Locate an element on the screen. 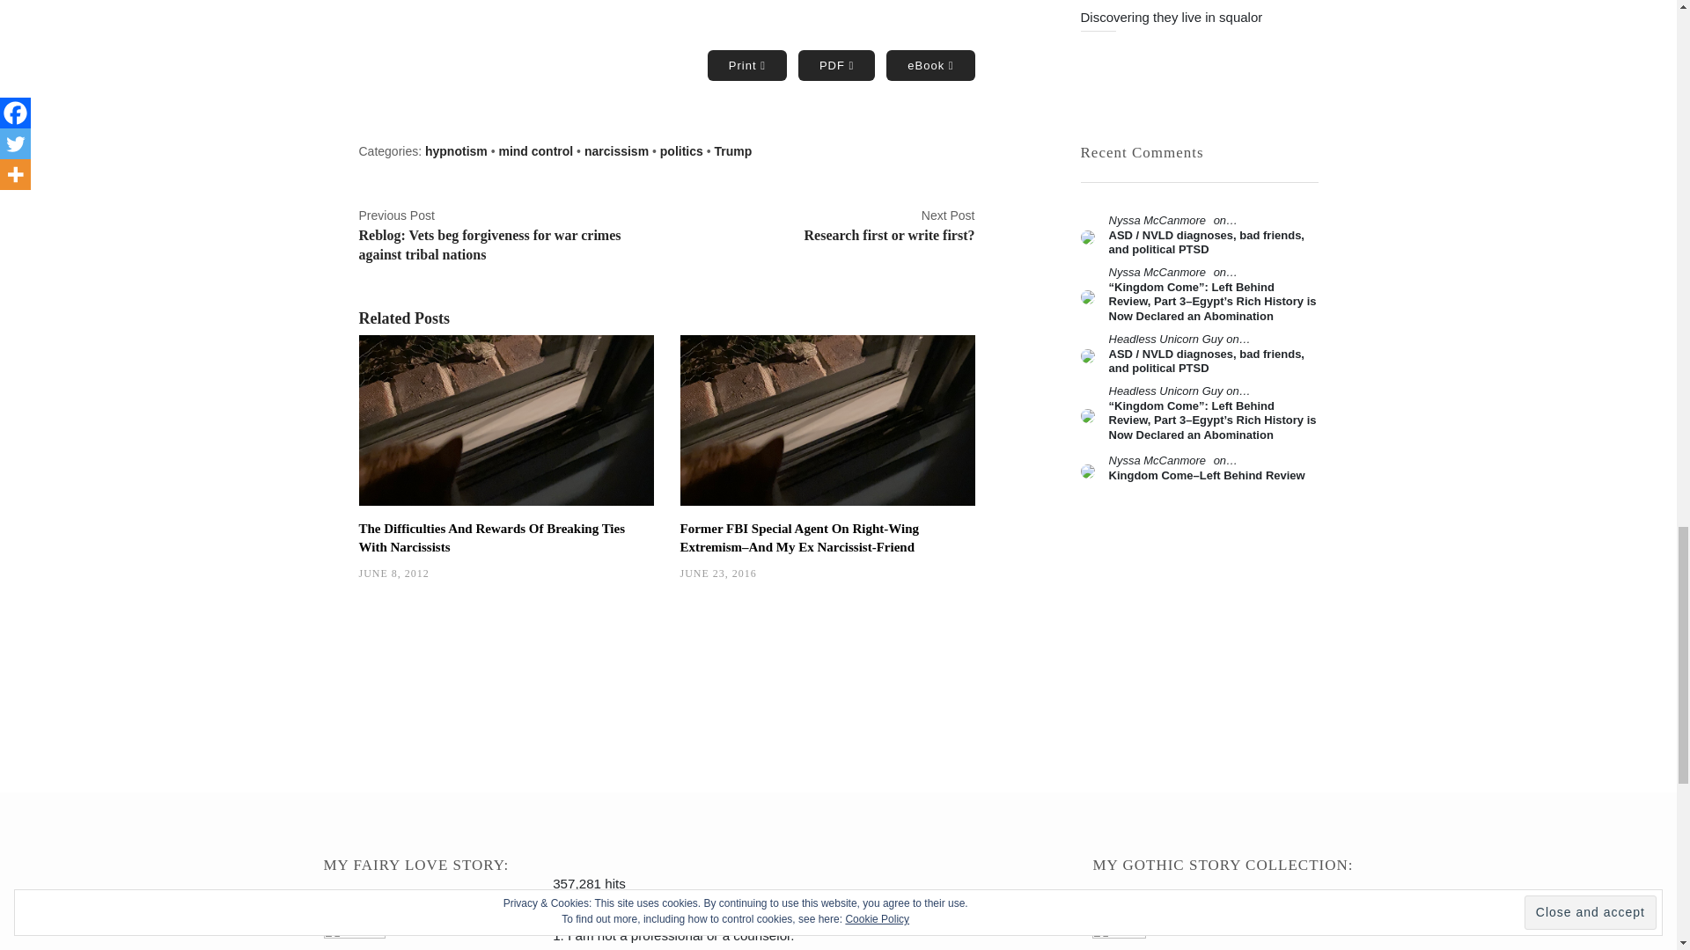 This screenshot has height=950, width=1690. mind control is located at coordinates (616, 151).